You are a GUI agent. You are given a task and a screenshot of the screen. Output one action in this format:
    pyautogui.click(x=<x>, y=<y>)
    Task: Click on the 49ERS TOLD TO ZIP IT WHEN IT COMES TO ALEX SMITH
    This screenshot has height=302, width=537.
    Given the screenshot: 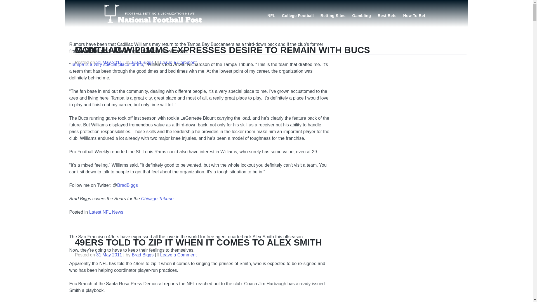 What is the action you would take?
    pyautogui.click(x=199, y=242)
    